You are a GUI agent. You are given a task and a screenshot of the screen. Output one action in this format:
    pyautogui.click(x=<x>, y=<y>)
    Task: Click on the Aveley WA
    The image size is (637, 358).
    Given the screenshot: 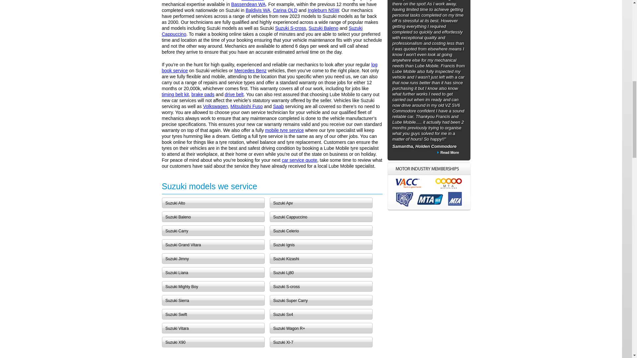 What is the action you would take?
    pyautogui.click(x=252, y=1)
    